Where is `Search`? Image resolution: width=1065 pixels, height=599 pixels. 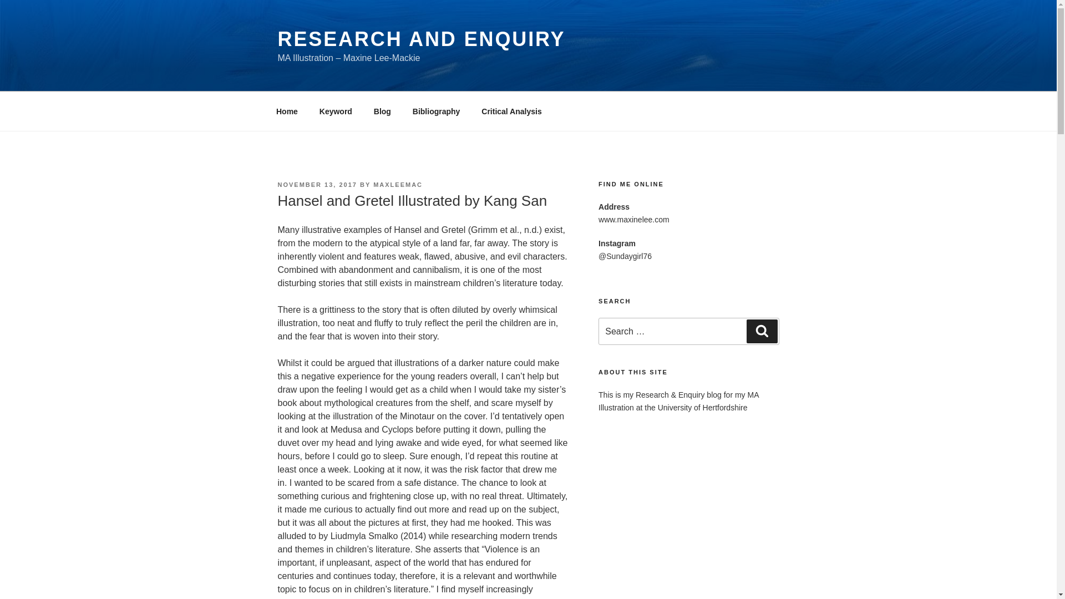 Search is located at coordinates (762, 331).